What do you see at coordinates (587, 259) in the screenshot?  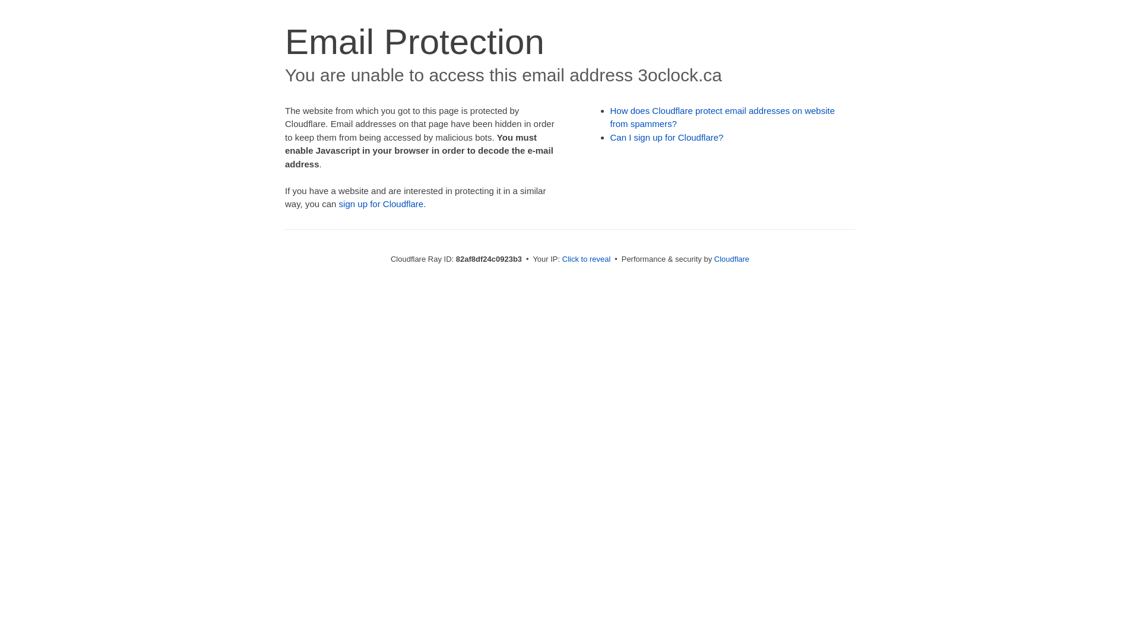 I see `Click to reveal` at bounding box center [587, 259].